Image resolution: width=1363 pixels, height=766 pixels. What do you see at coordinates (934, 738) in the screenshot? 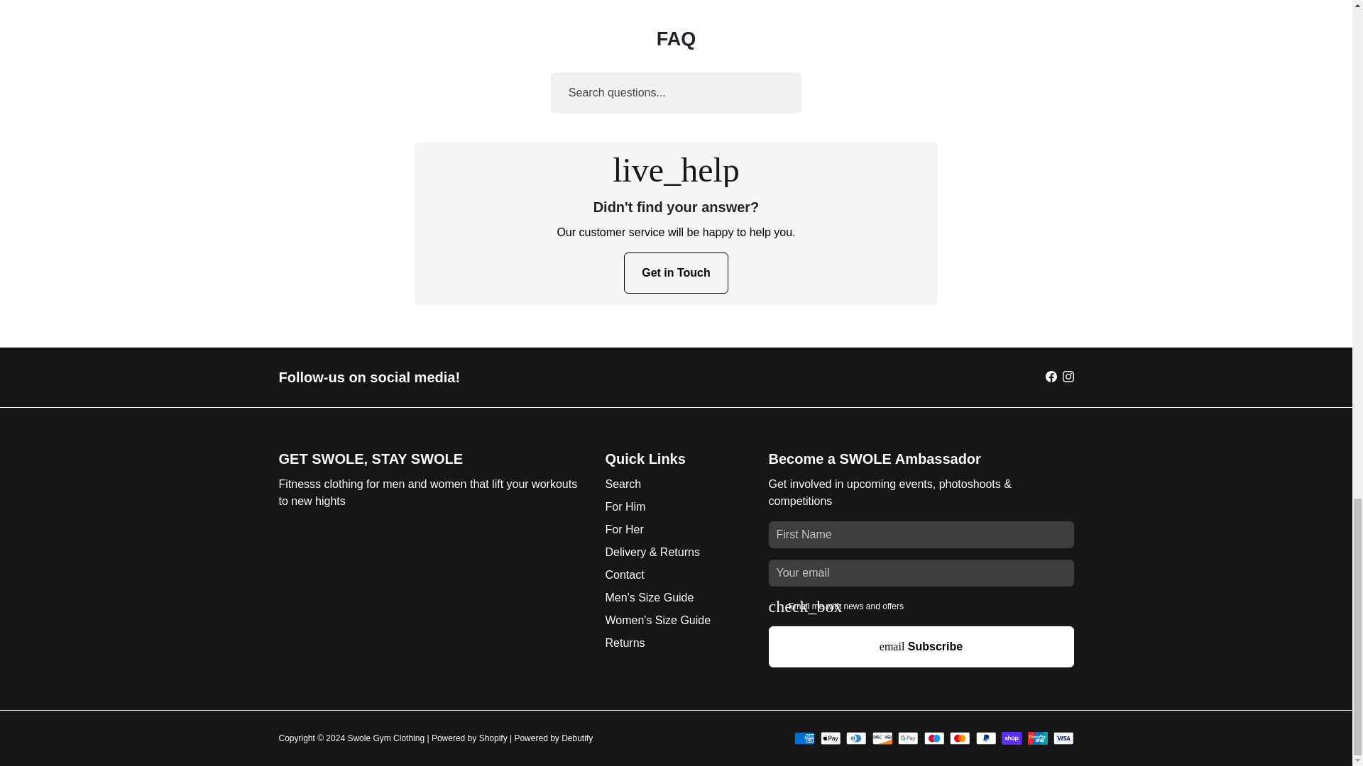
I see `Maestro` at bounding box center [934, 738].